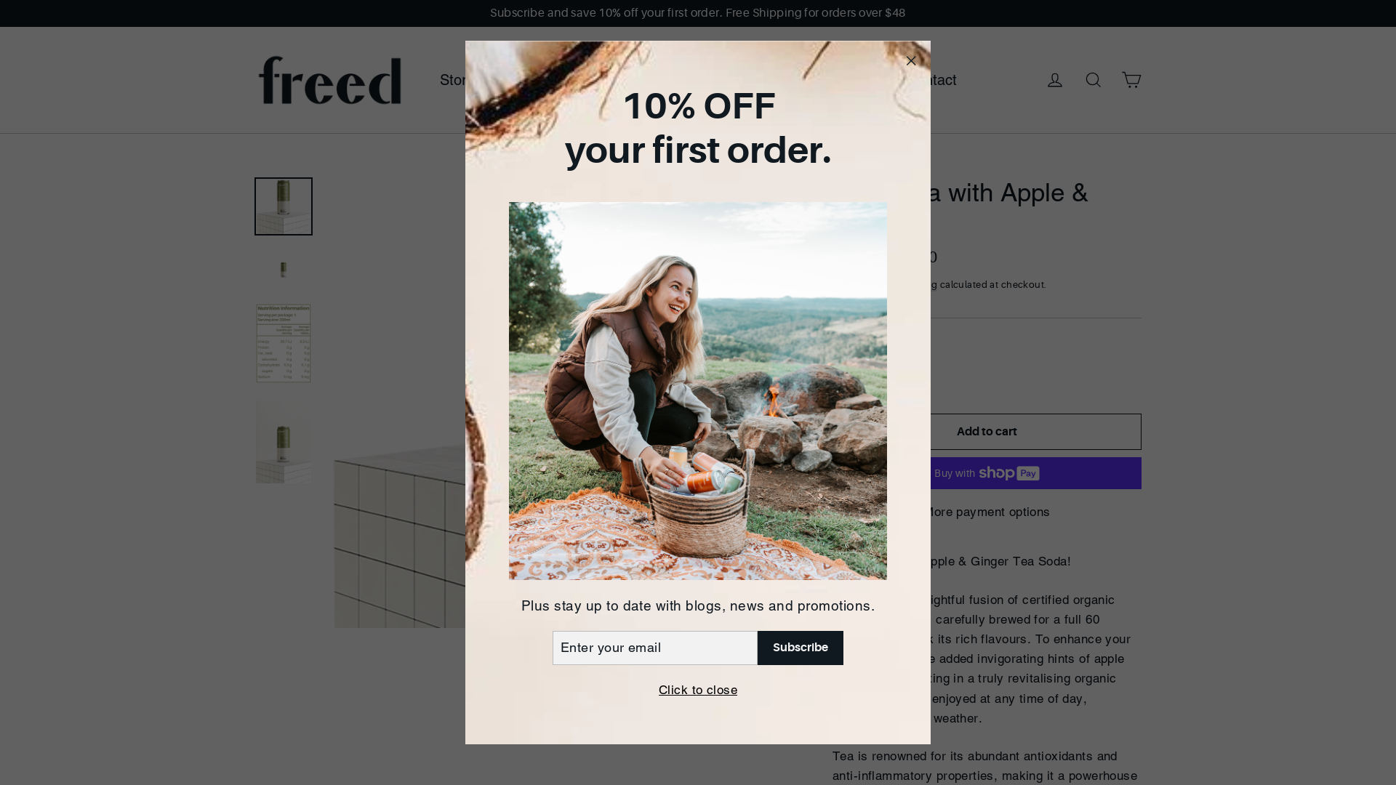 Image resolution: width=1396 pixels, height=785 pixels. I want to click on More payment options, so click(987, 512).